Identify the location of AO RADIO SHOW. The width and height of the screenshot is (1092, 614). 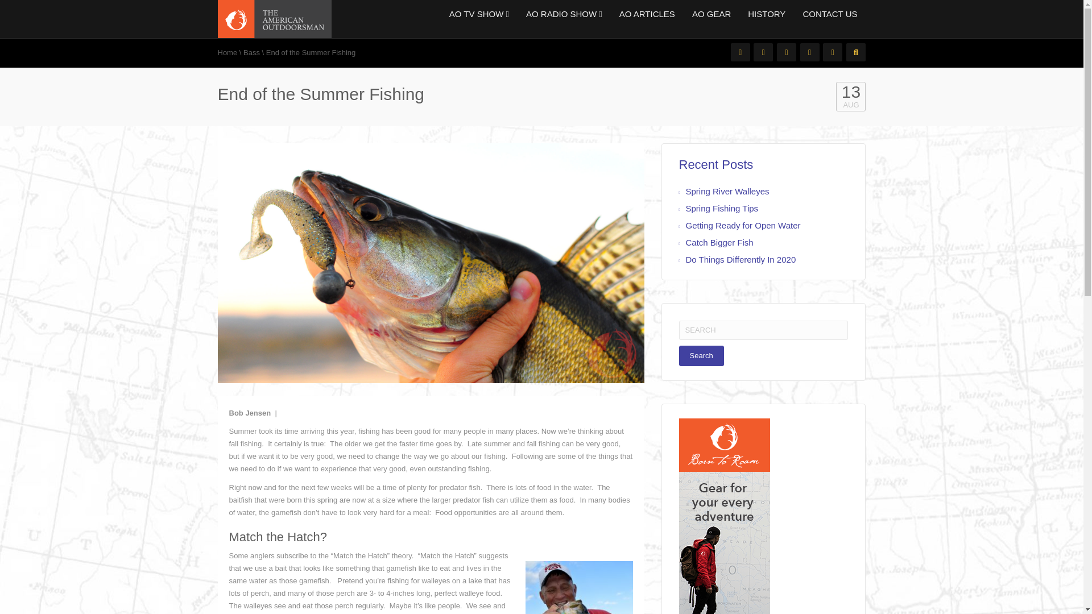
(564, 14).